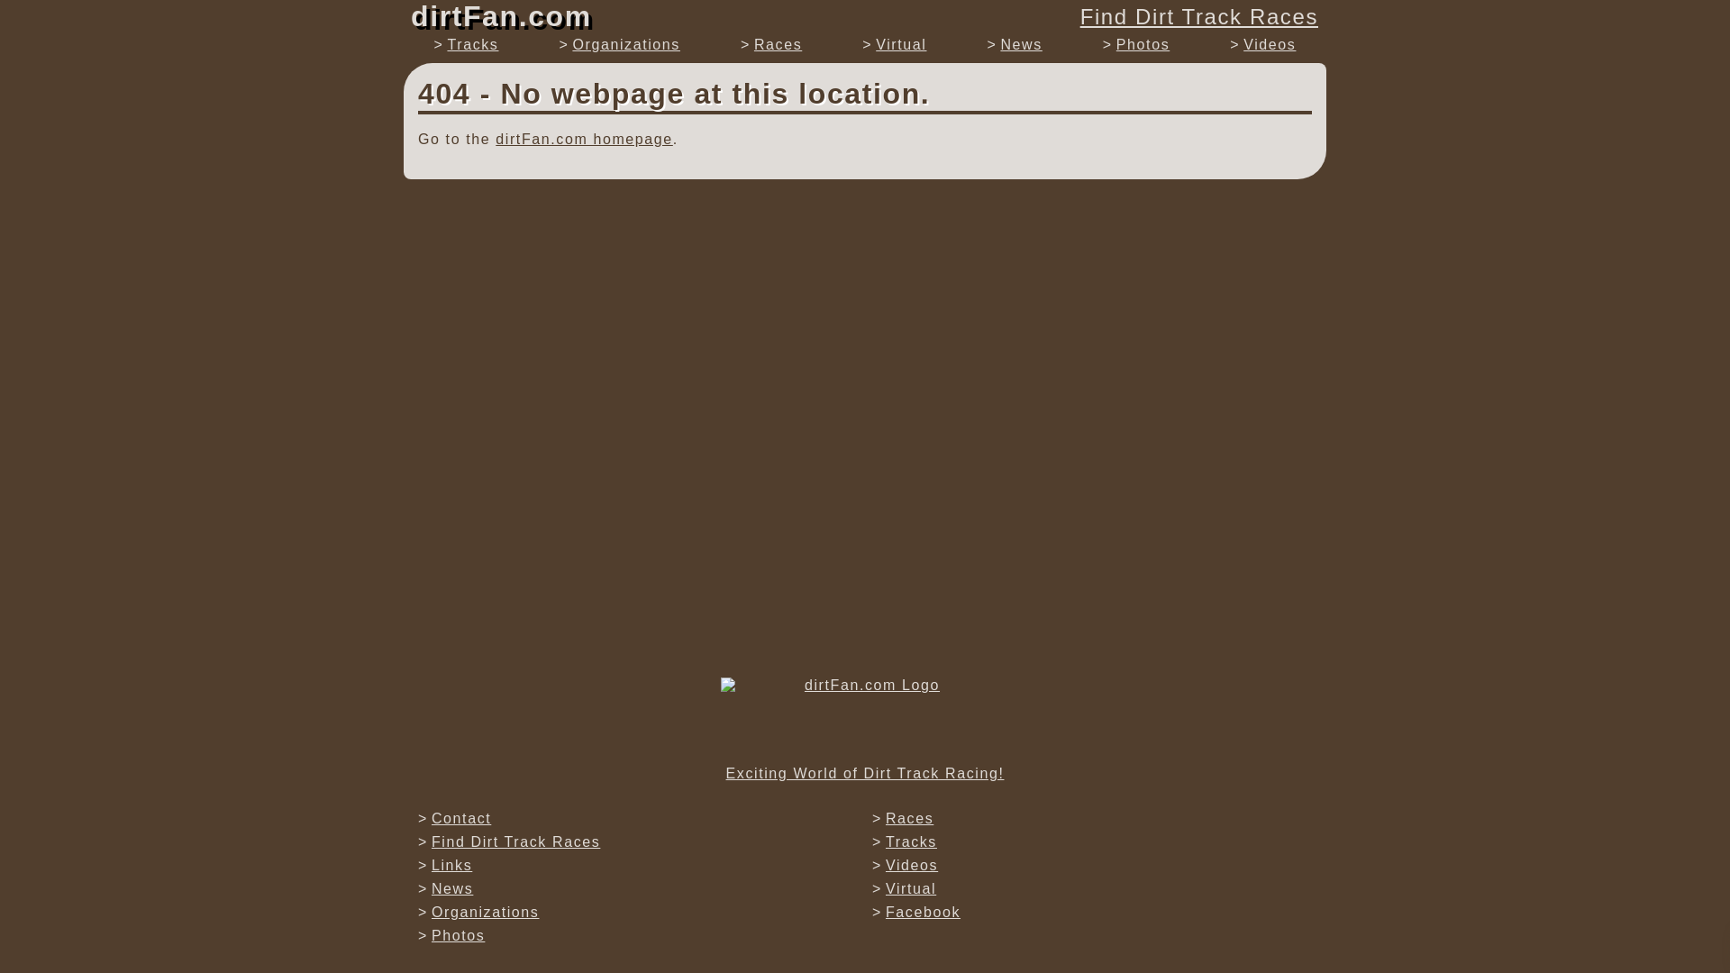 The height and width of the screenshot is (973, 1730). Describe the element at coordinates (865, 730) in the screenshot. I see `Exciting World of Dirt Track Racing!` at that location.